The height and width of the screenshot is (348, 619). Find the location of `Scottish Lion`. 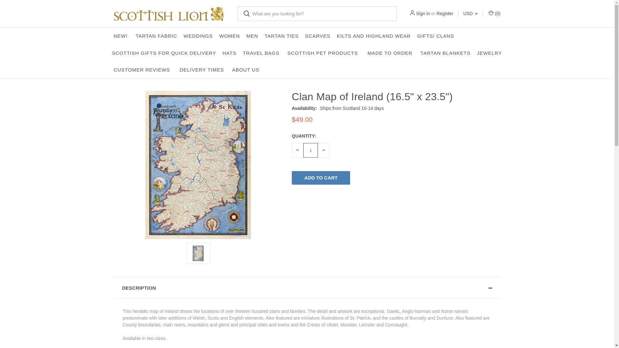

Scottish Lion is located at coordinates (168, 14).